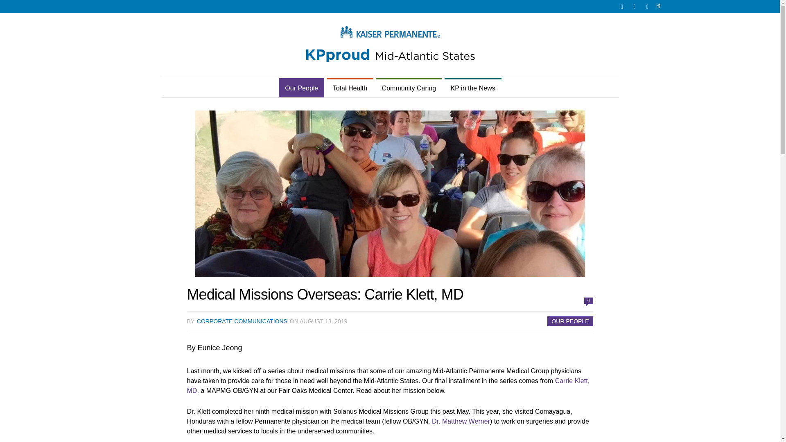 This screenshot has width=786, height=442. I want to click on Total Health, so click(350, 88).